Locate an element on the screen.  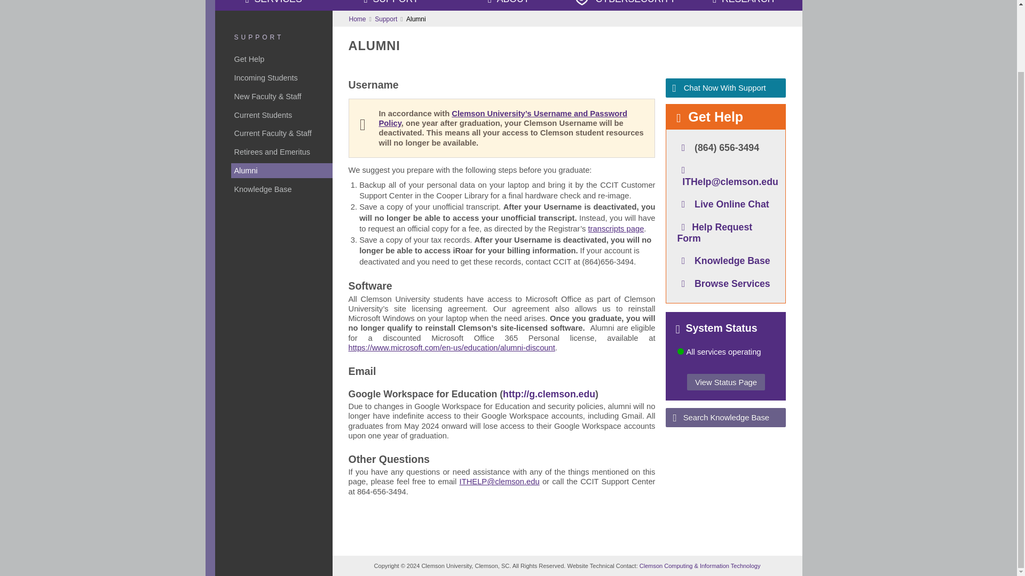
Incoming Students is located at coordinates (281, 77).